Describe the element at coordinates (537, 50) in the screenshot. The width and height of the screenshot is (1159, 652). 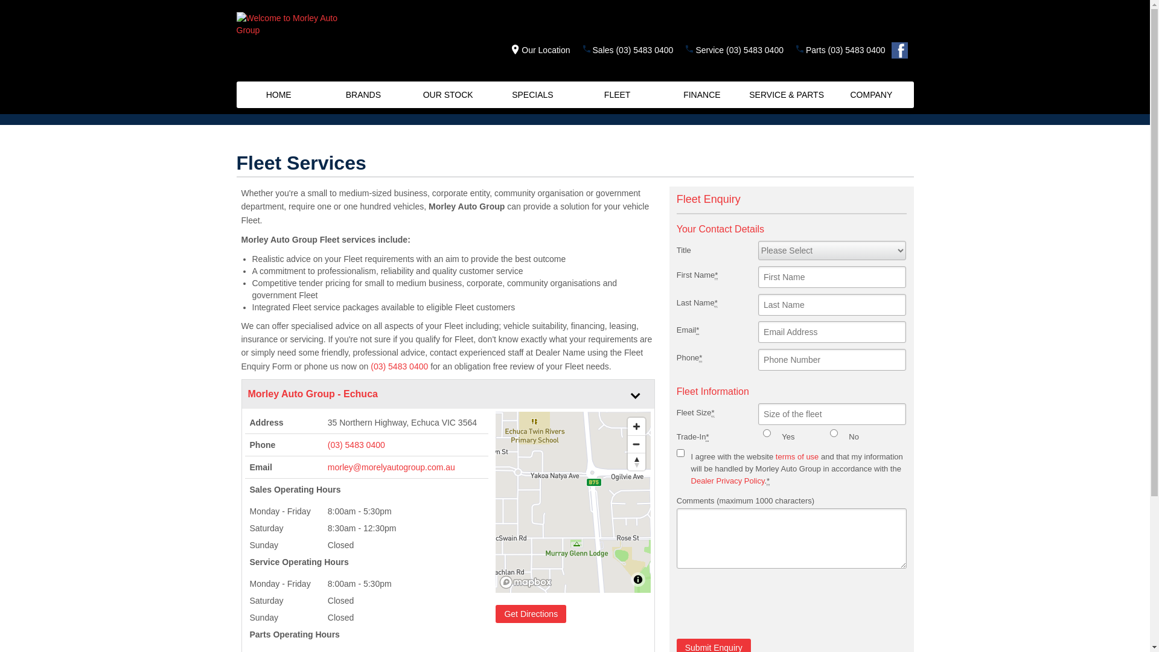
I see `Our Location` at that location.